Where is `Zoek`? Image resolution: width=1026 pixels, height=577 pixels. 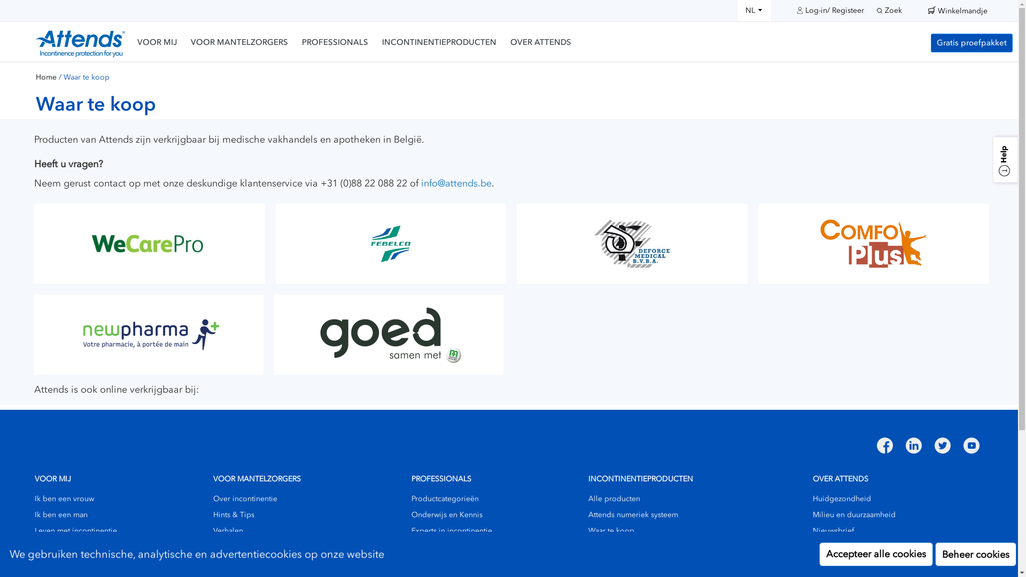 Zoek is located at coordinates (889, 11).